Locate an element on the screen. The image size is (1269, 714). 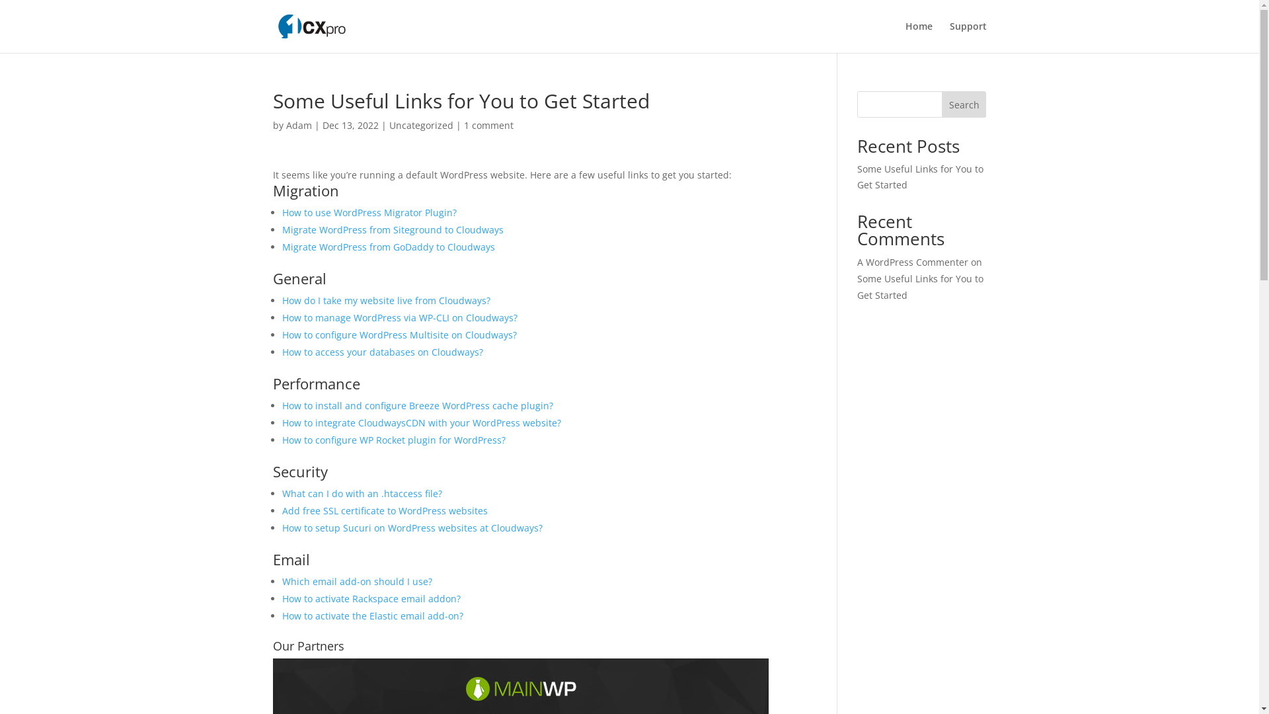
How to integrate CloudwaysCDN with your WordPress website? is located at coordinates (421, 423).